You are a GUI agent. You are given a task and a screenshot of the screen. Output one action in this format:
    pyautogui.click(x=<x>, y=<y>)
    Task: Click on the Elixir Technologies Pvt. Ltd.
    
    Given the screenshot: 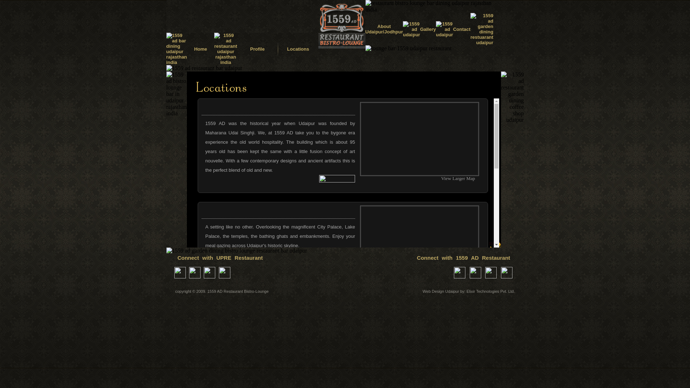 What is the action you would take?
    pyautogui.click(x=491, y=291)
    